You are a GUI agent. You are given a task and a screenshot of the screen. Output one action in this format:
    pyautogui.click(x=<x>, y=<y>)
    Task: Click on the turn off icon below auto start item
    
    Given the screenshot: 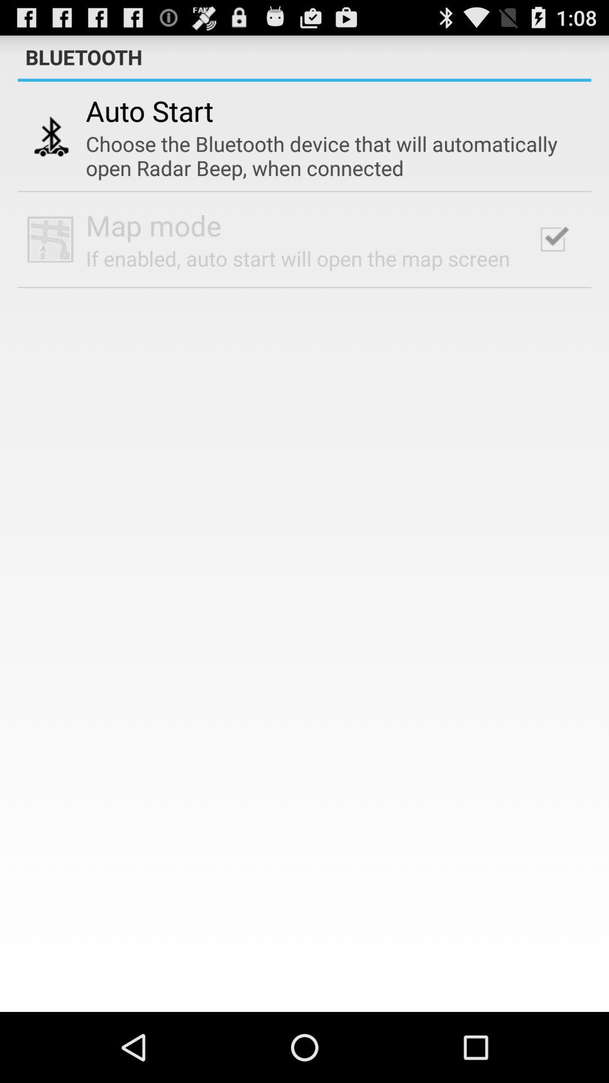 What is the action you would take?
    pyautogui.click(x=326, y=156)
    